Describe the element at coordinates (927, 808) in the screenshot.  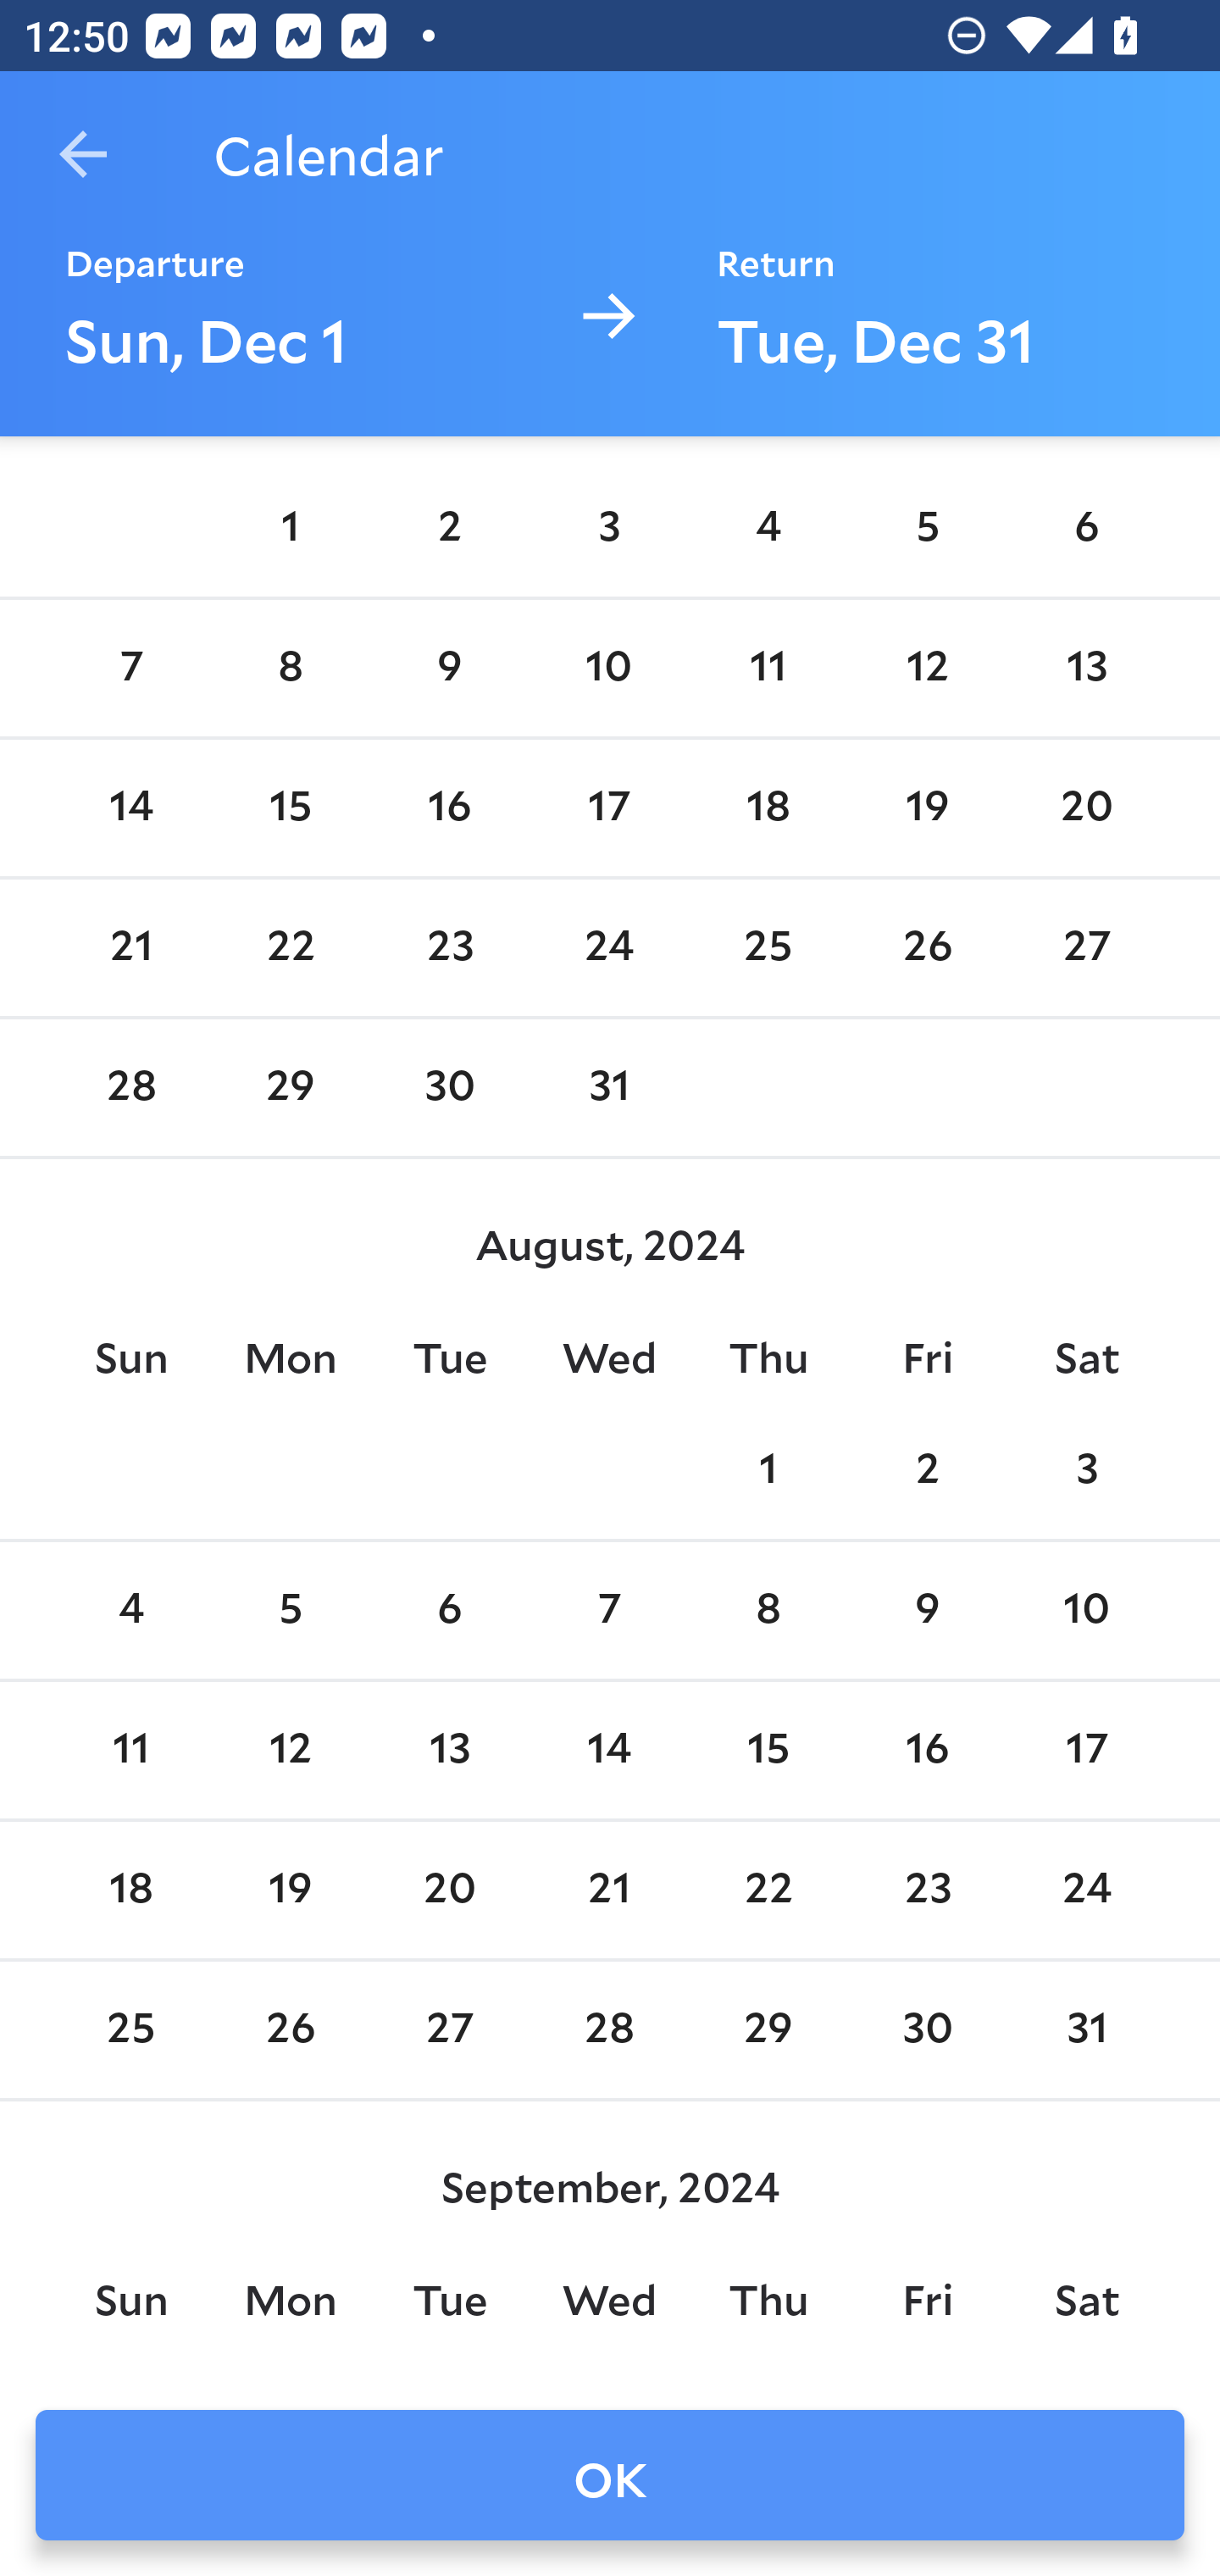
I see `19` at that location.